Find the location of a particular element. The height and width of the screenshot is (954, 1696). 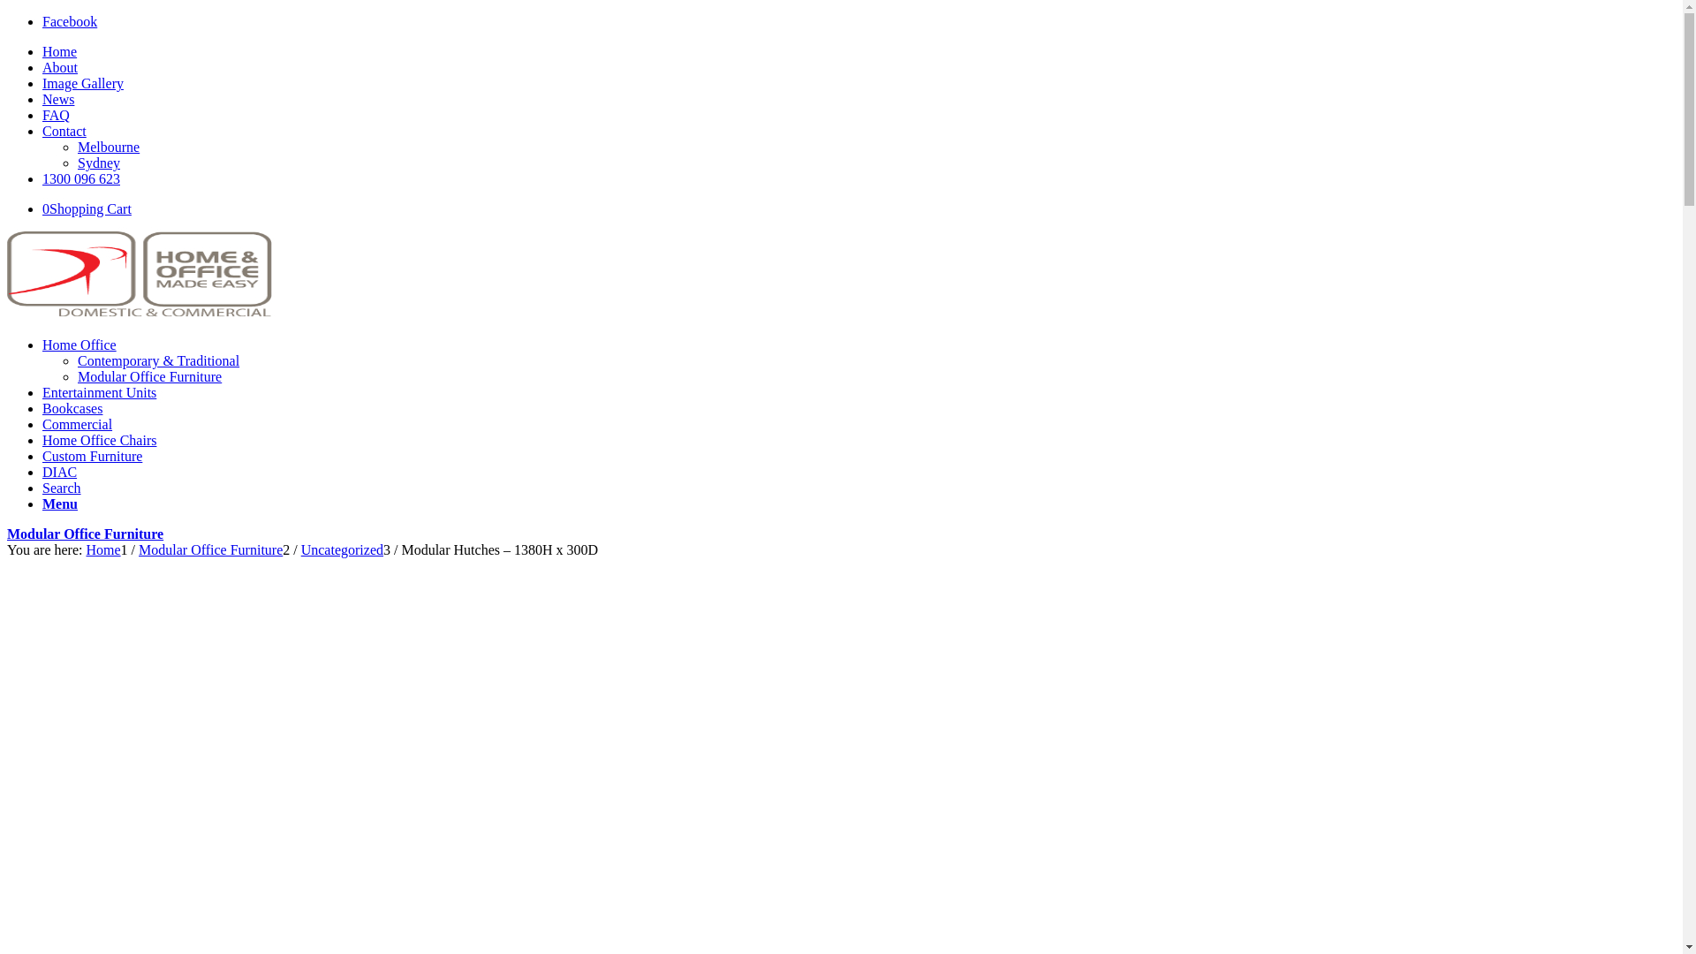

Modular Office Furniture is located at coordinates (210, 549).